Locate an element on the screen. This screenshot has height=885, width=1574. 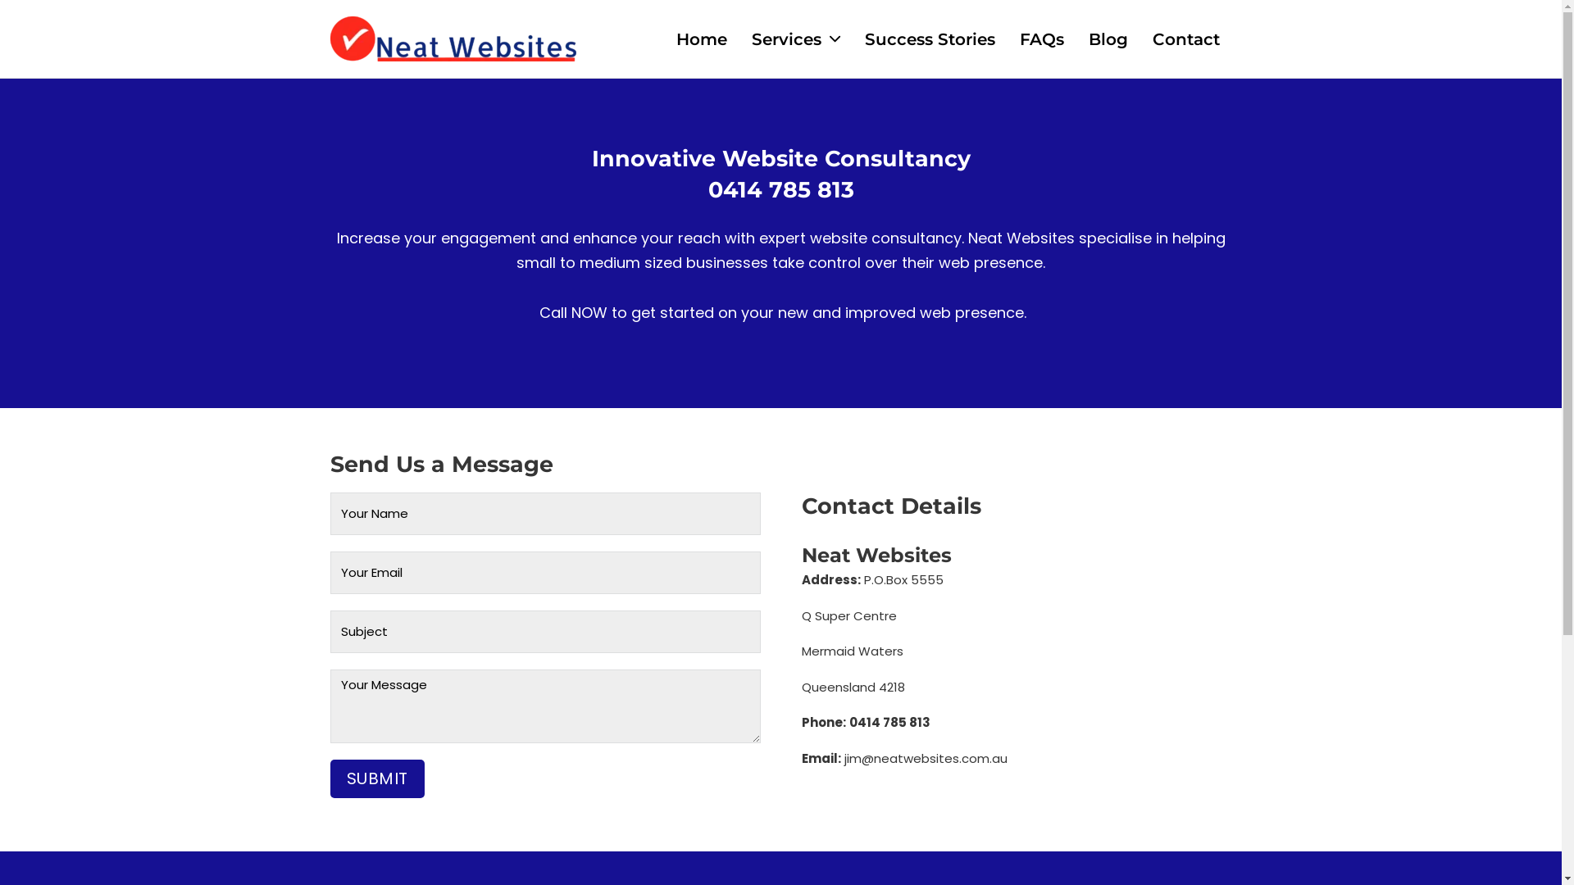
Contact is located at coordinates (1186, 39).